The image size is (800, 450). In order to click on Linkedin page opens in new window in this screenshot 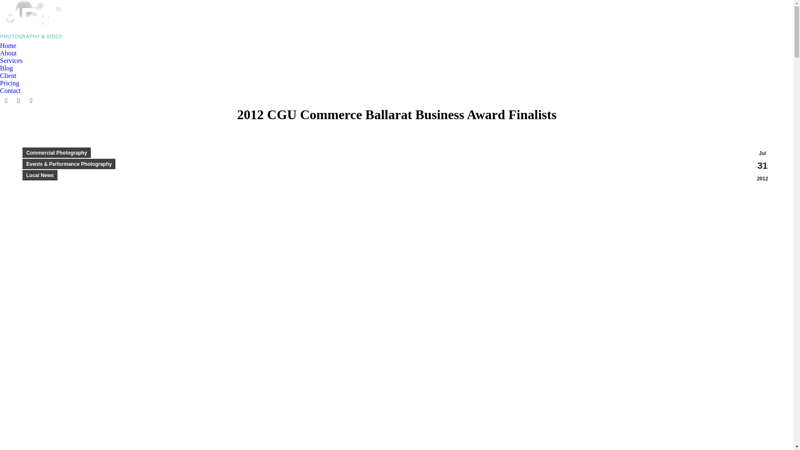, I will do `click(6, 101)`.